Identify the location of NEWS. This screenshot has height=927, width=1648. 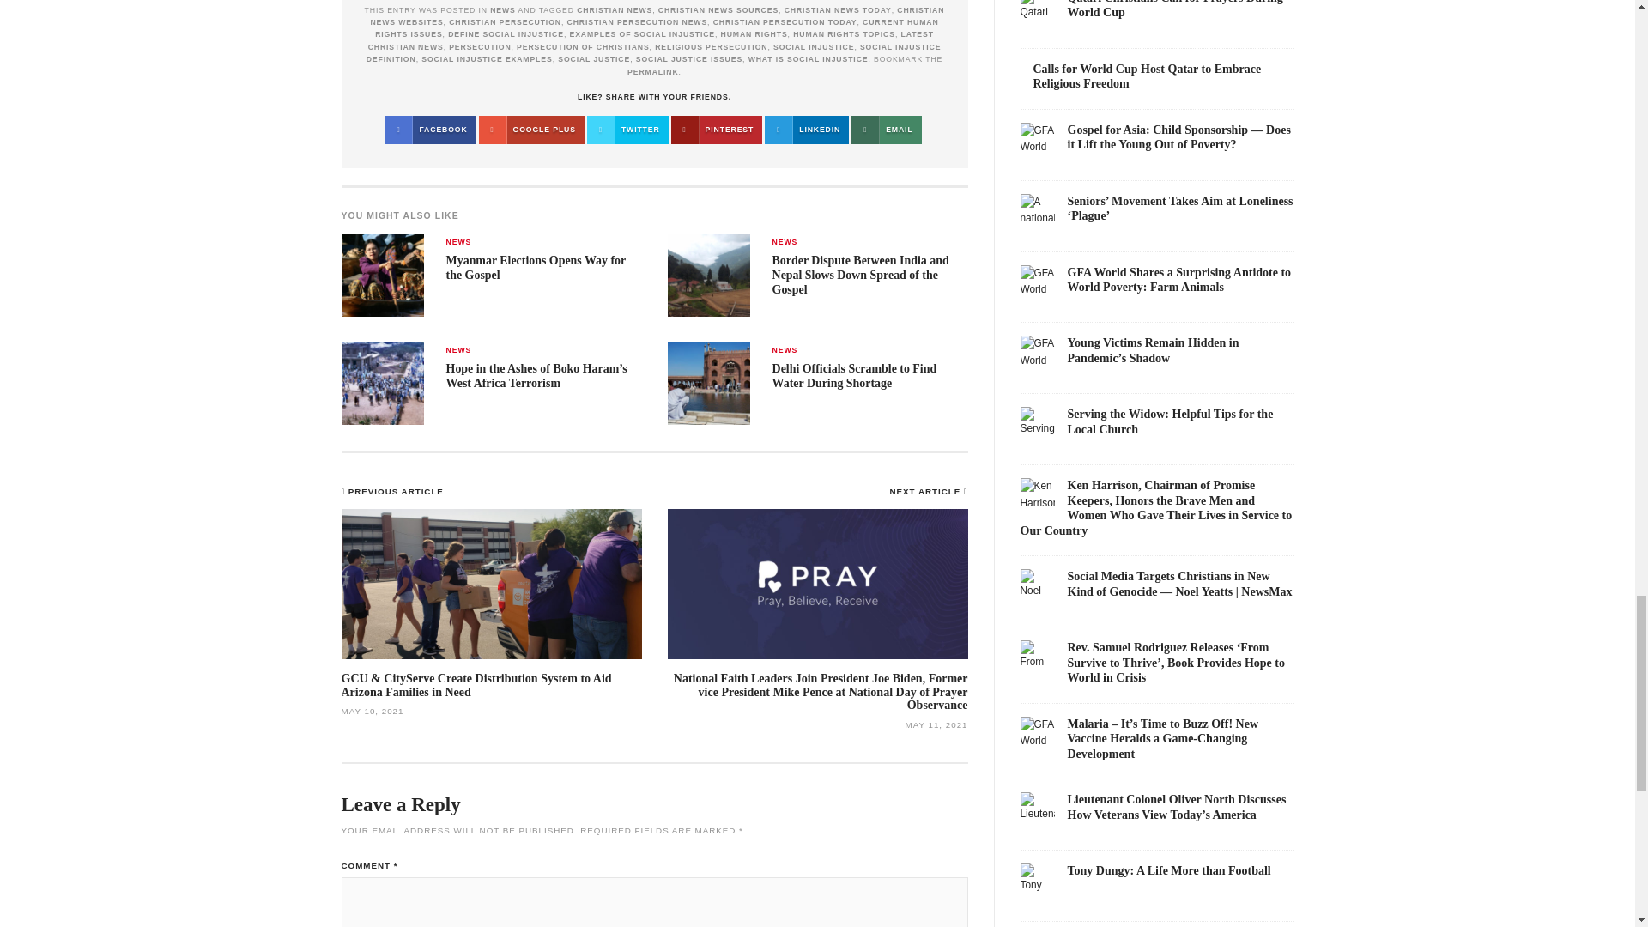
(502, 10).